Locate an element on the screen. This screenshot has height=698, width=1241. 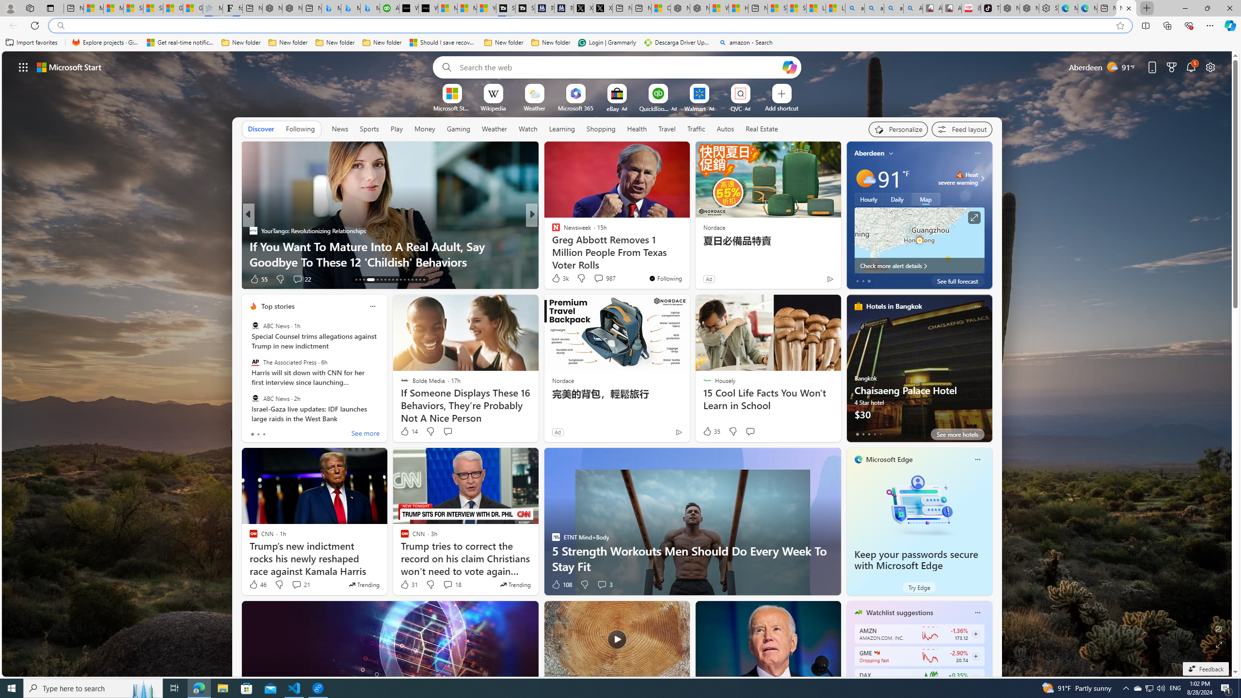
Microsoft rewards is located at coordinates (1171, 67).